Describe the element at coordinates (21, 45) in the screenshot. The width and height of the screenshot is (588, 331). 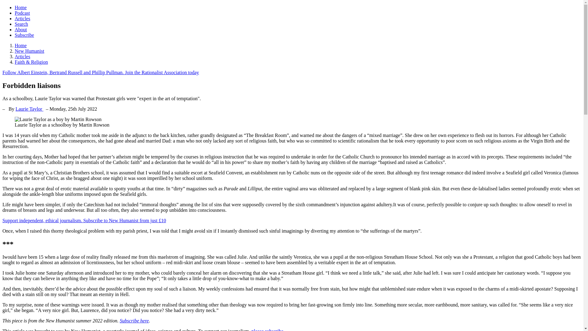
I see `Home` at that location.